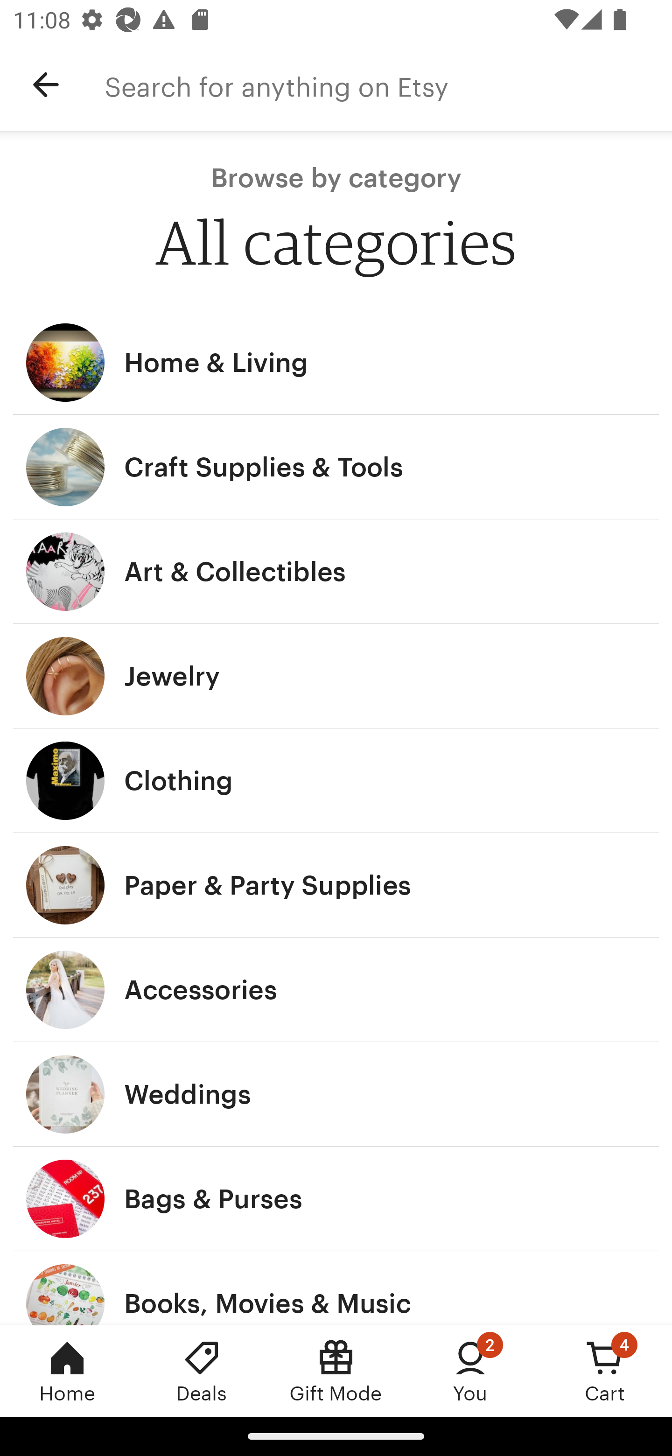 The width and height of the screenshot is (672, 1456). What do you see at coordinates (336, 676) in the screenshot?
I see `Jewelry` at bounding box center [336, 676].